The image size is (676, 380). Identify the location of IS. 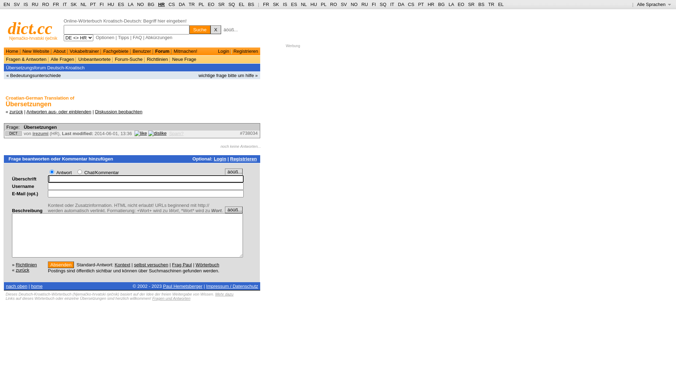
(285, 4).